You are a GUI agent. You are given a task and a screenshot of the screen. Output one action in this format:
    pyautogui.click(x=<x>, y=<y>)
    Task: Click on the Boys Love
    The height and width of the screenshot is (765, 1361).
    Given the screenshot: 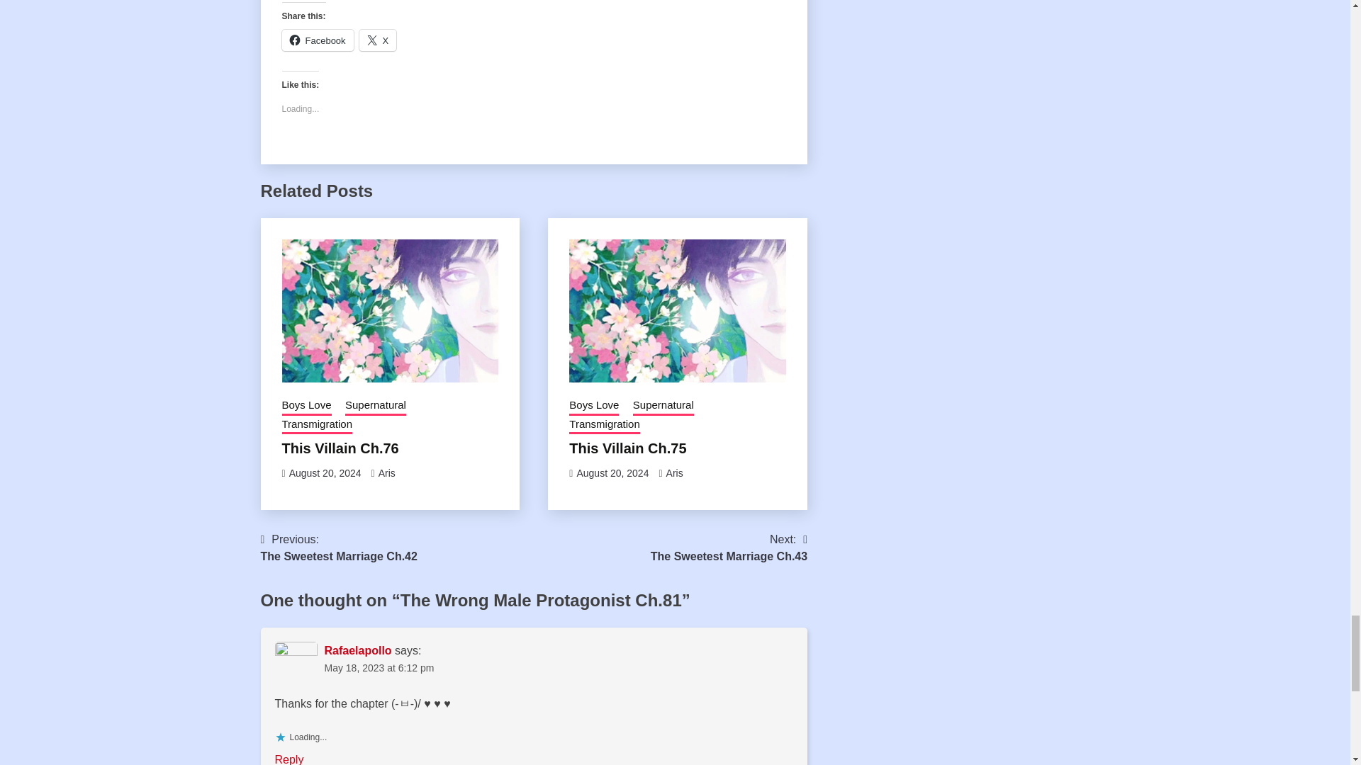 What is the action you would take?
    pyautogui.click(x=594, y=407)
    